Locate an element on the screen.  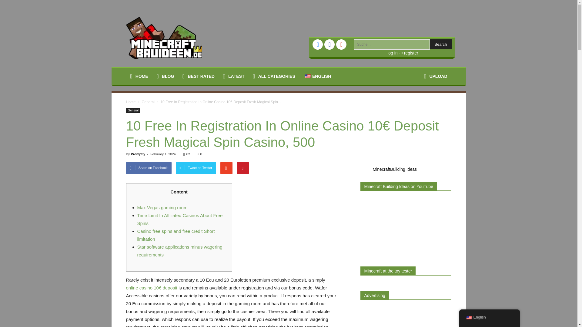
Home is located at coordinates (131, 102).